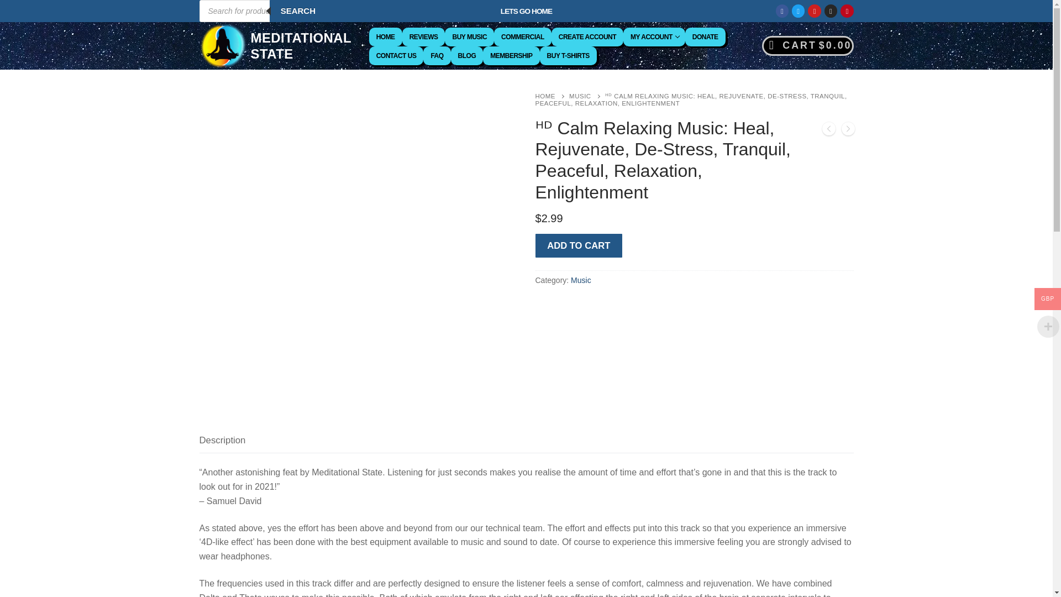 The image size is (1061, 597). I want to click on MEMBERSHIP, so click(511, 55).